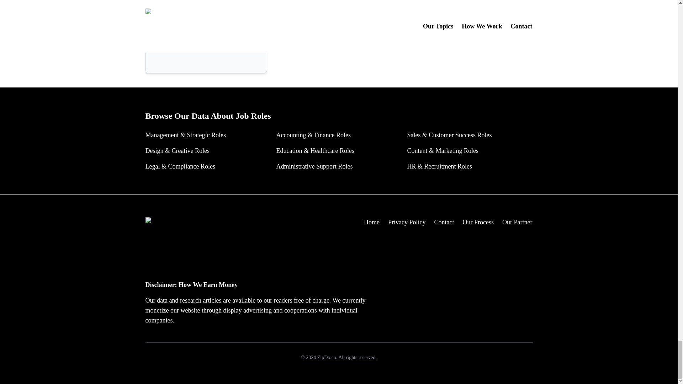 This screenshot has width=683, height=384. Describe the element at coordinates (300, 4) in the screenshot. I see `Logo of lifewire.com` at that location.